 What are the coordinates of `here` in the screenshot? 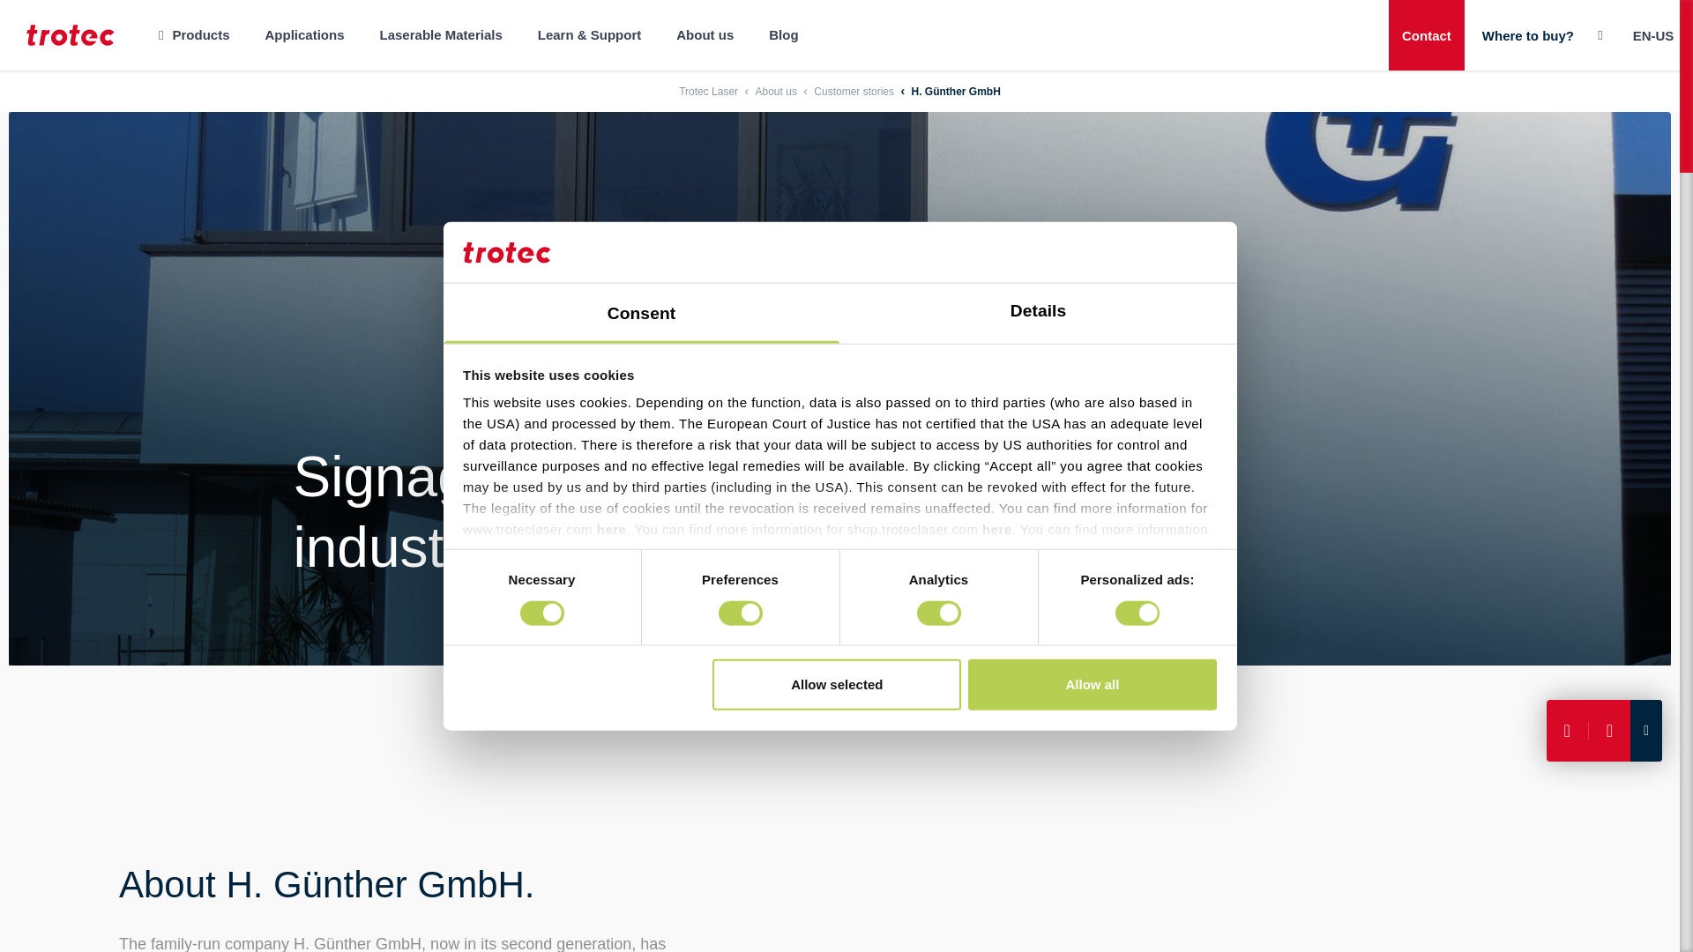 It's located at (612, 529).